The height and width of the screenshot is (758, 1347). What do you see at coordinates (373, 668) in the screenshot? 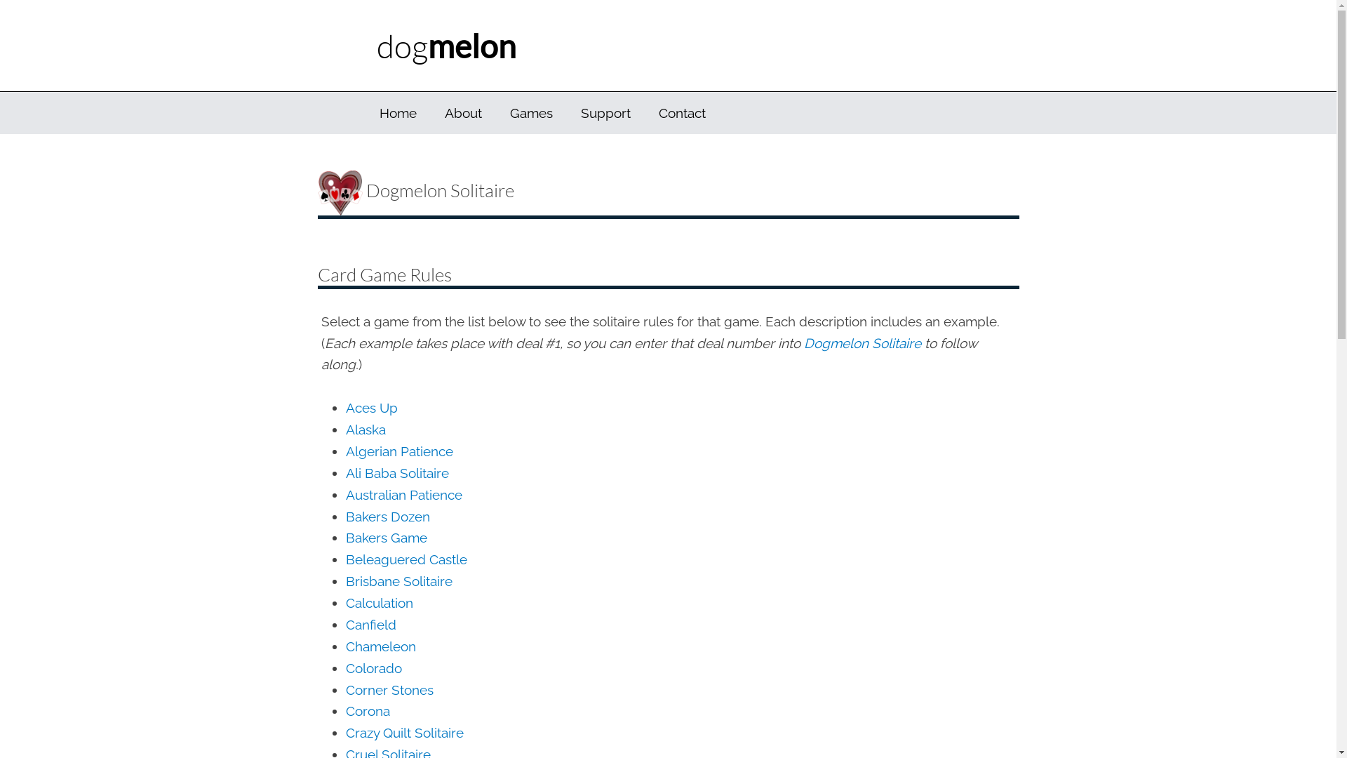
I see `Colorado` at bounding box center [373, 668].